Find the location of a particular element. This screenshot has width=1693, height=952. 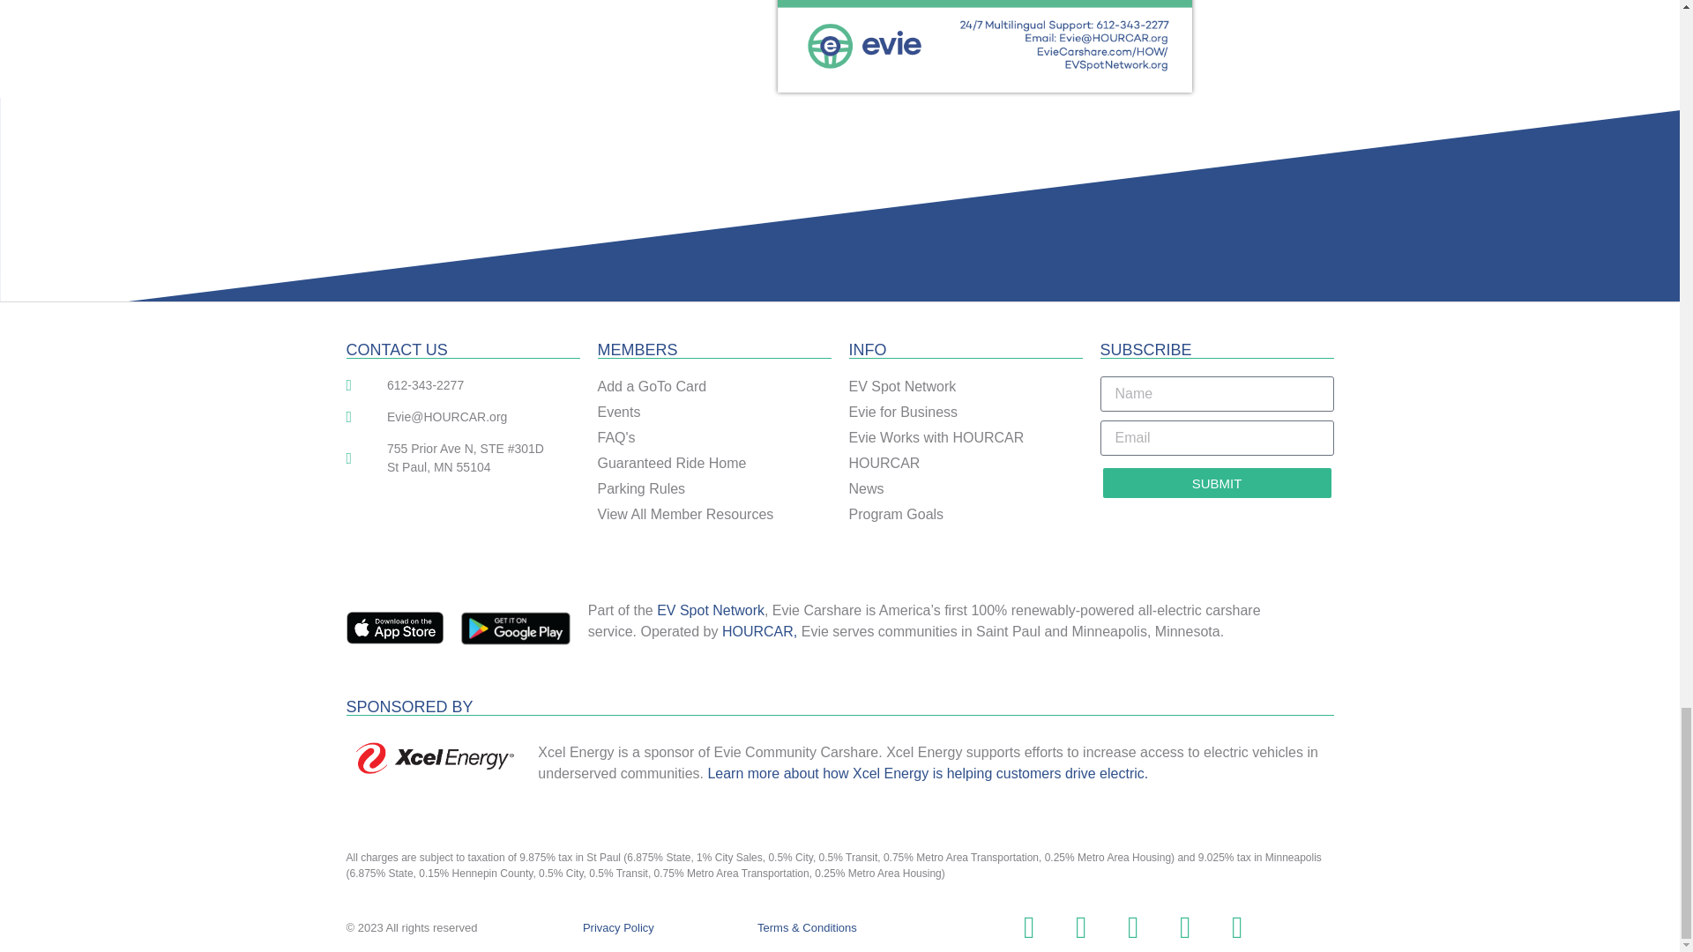

Program Goals is located at coordinates (965, 515).